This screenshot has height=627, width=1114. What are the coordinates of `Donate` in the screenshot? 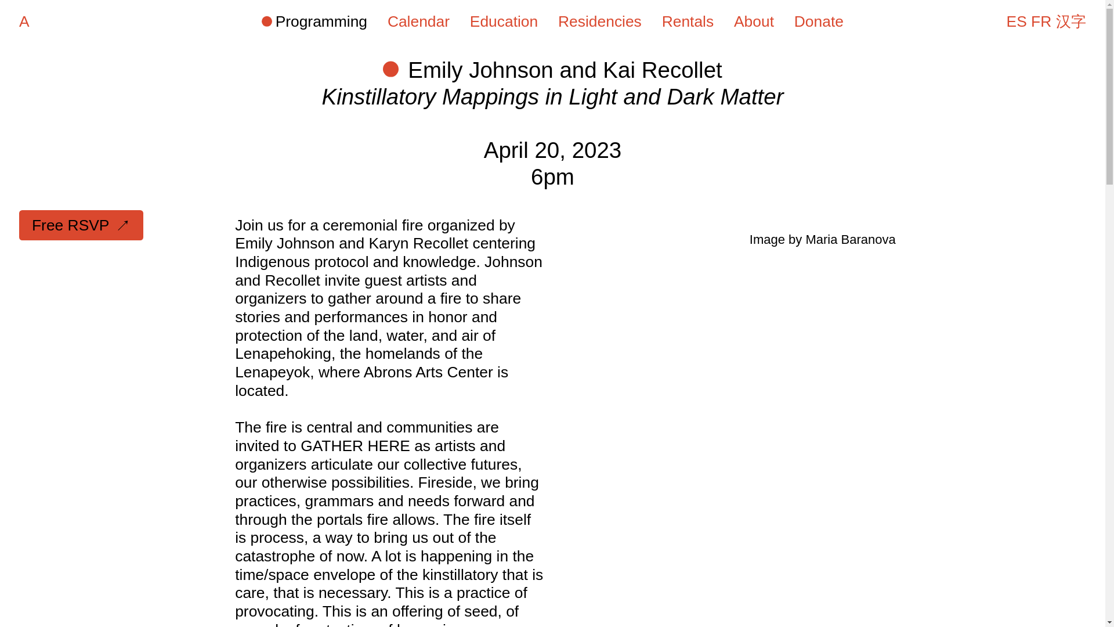 It's located at (817, 22).